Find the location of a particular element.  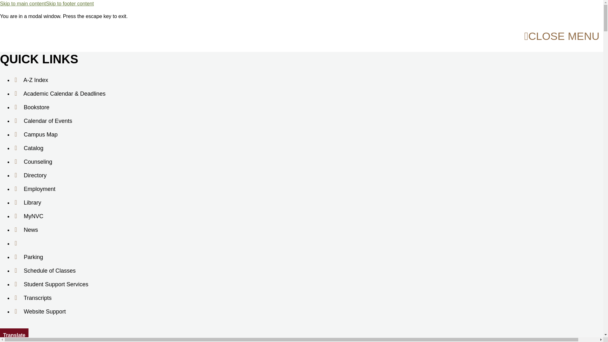

Transcripts is located at coordinates (32, 298).